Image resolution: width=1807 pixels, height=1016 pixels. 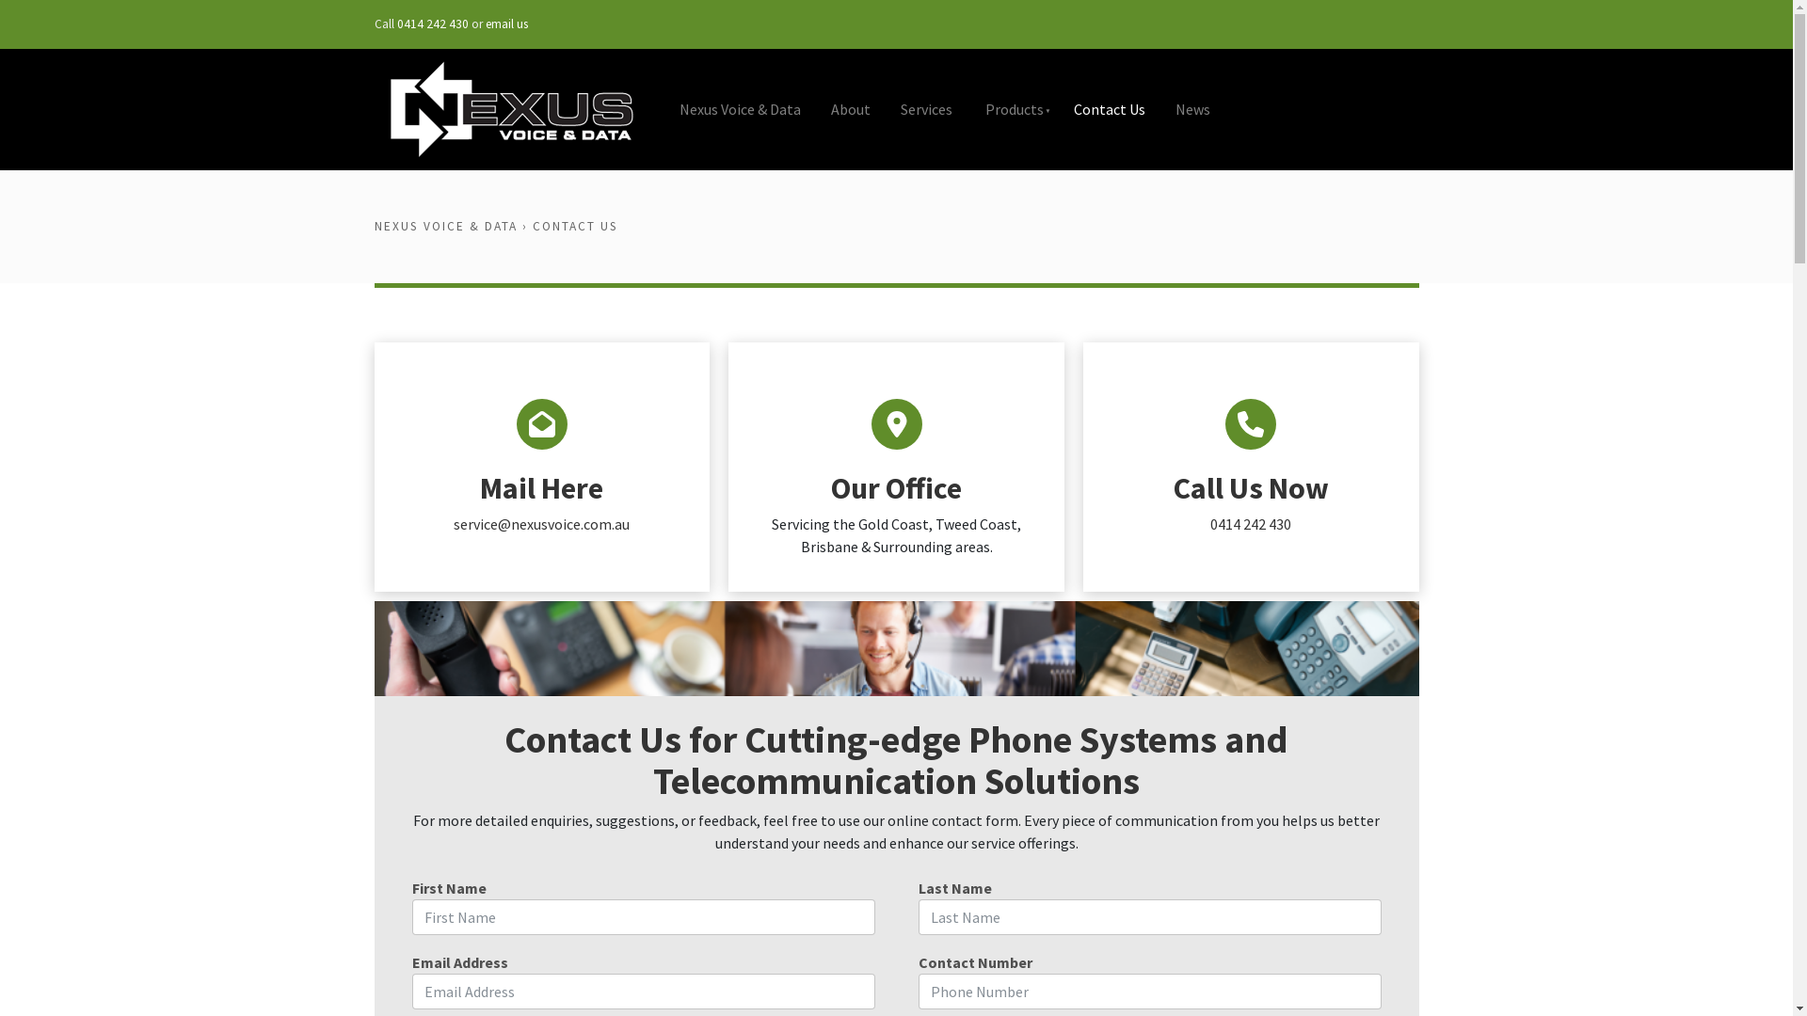 What do you see at coordinates (1191, 109) in the screenshot?
I see `News` at bounding box center [1191, 109].